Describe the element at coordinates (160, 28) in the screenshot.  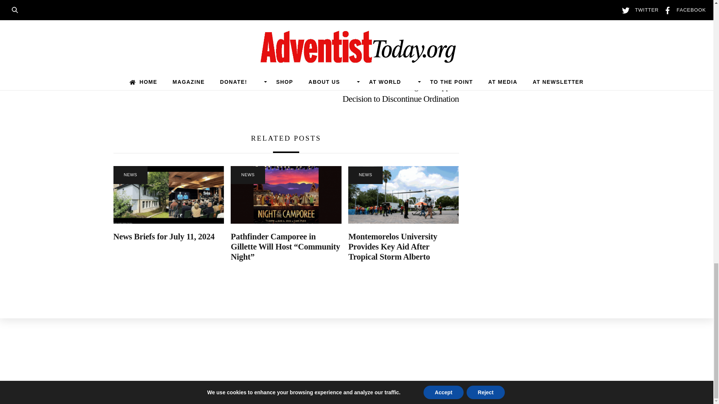
I see `To comment, click here.` at that location.